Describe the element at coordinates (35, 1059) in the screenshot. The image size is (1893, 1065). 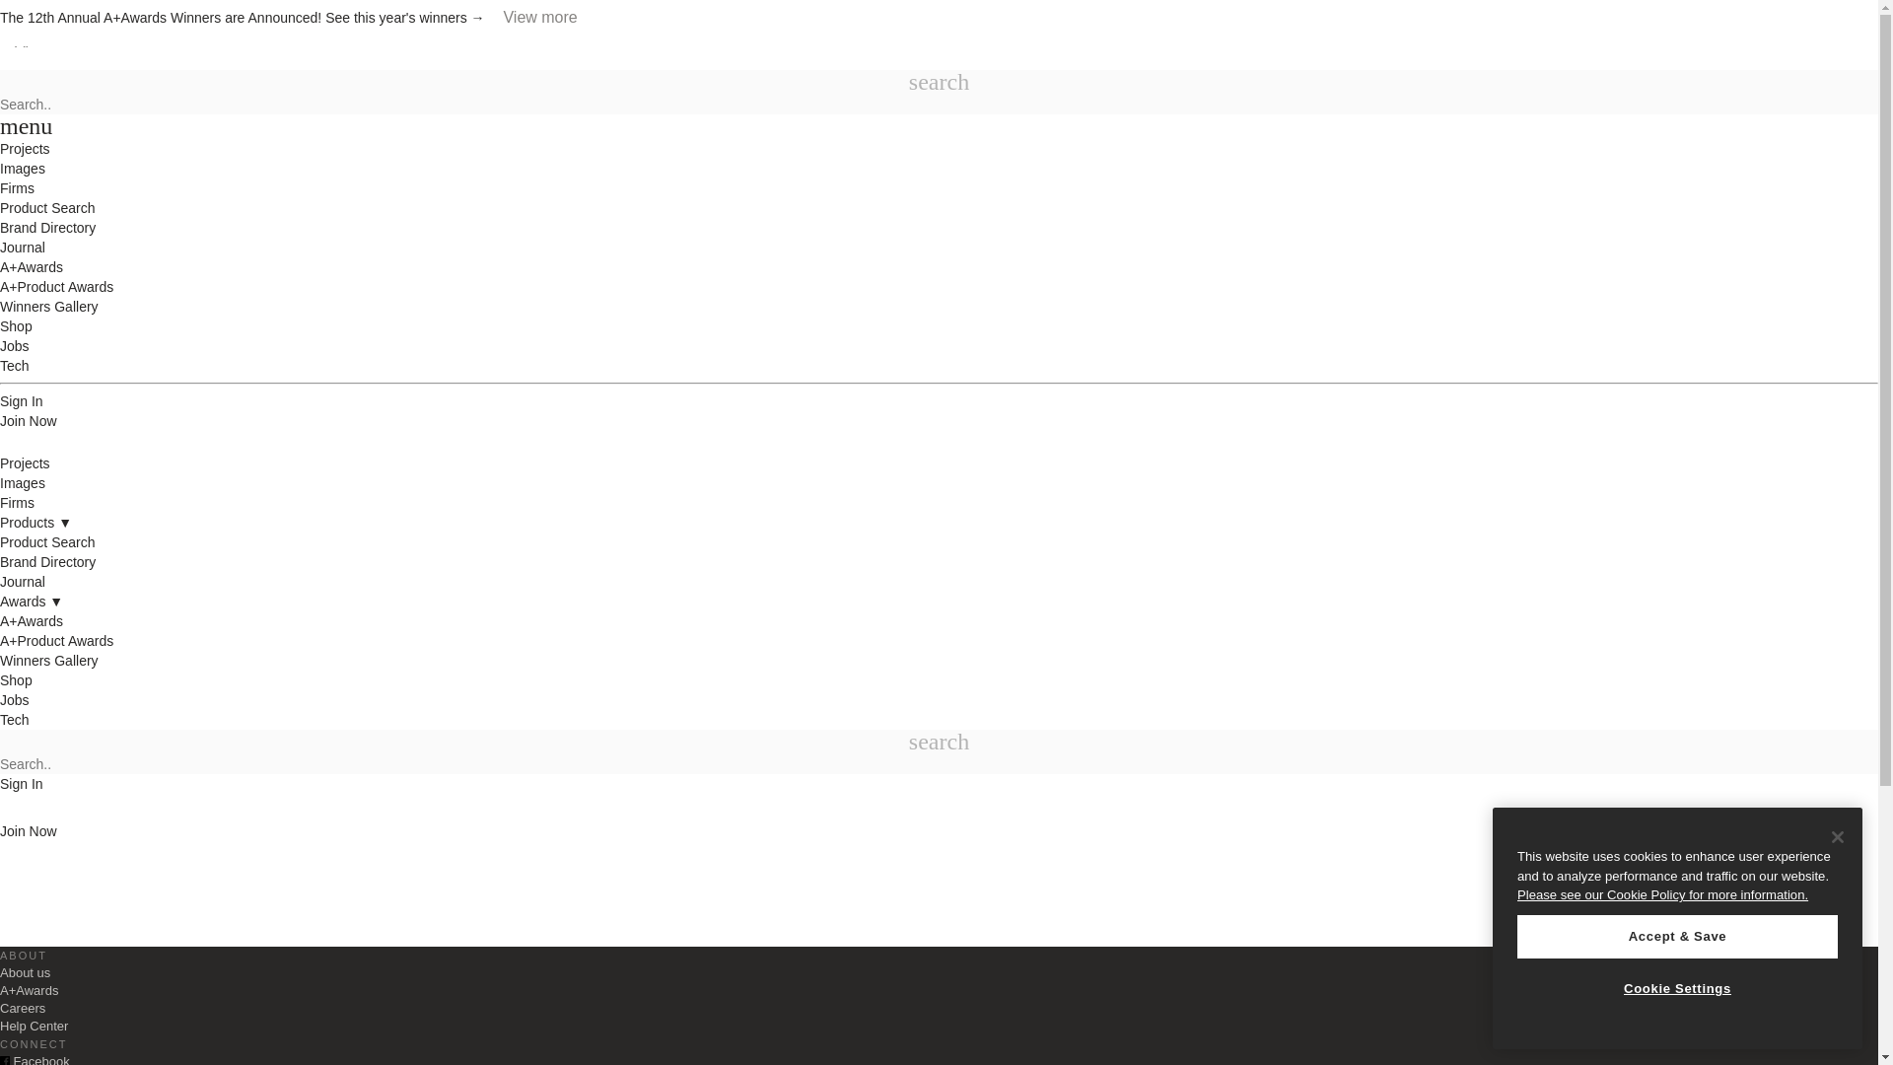
I see `Facebook` at that location.